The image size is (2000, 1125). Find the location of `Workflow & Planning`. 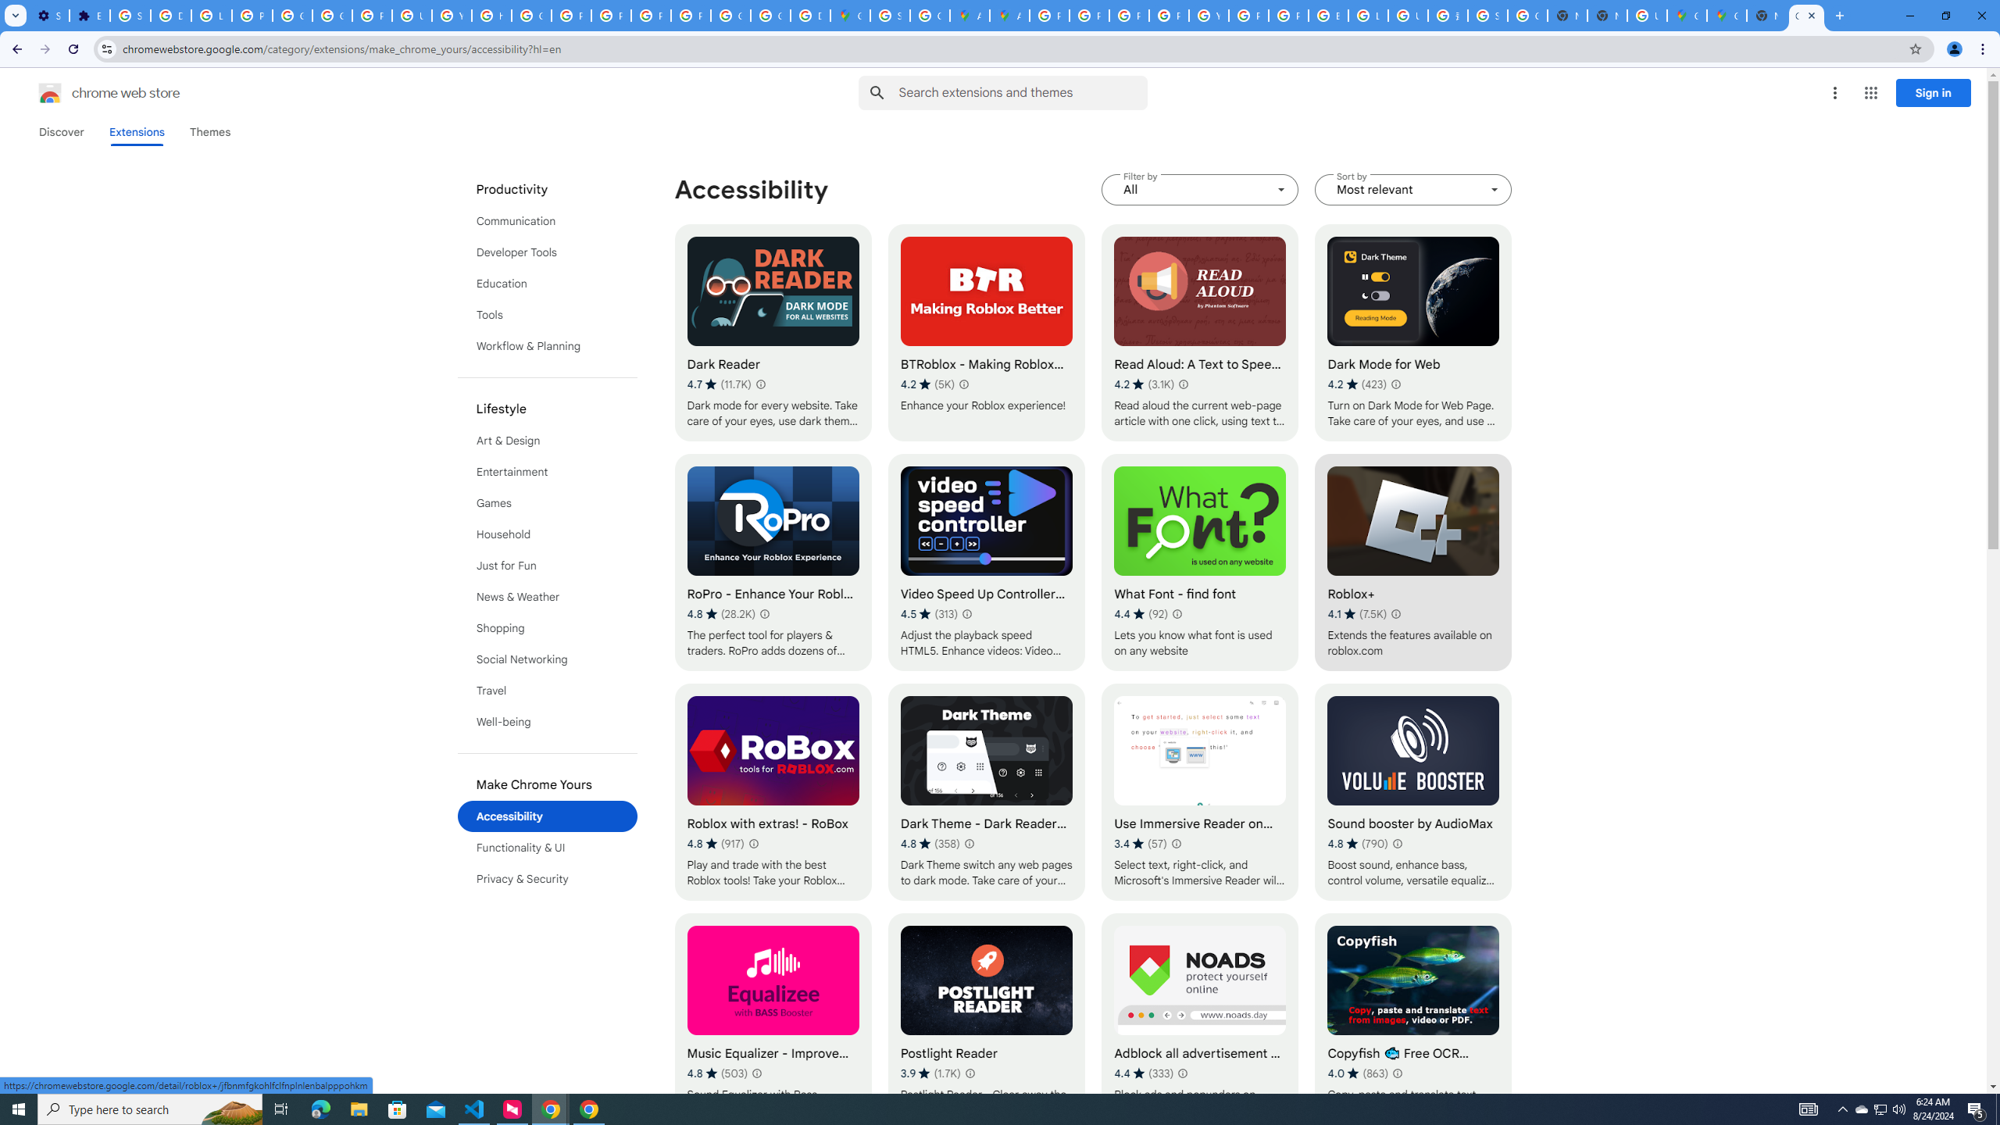

Workflow & Planning is located at coordinates (548, 346).